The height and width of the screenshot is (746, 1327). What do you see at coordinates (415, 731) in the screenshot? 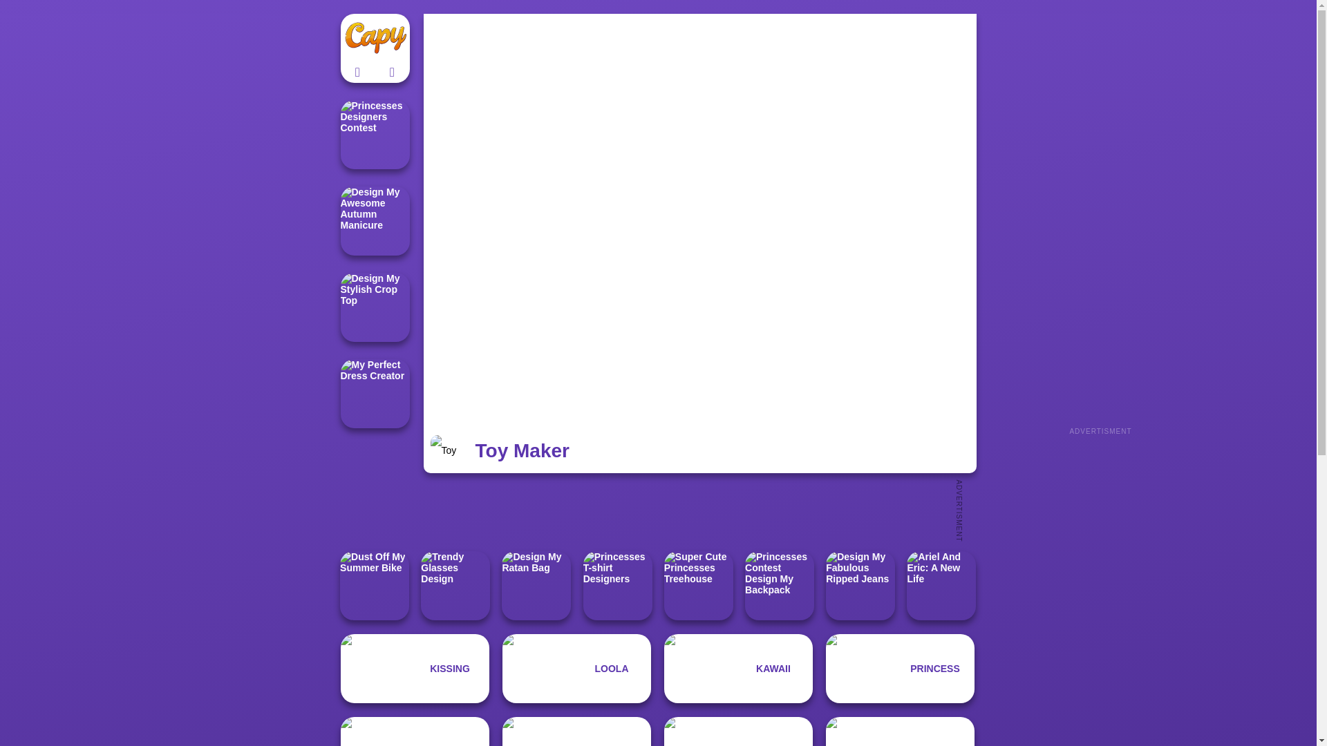
I see `EASTER` at bounding box center [415, 731].